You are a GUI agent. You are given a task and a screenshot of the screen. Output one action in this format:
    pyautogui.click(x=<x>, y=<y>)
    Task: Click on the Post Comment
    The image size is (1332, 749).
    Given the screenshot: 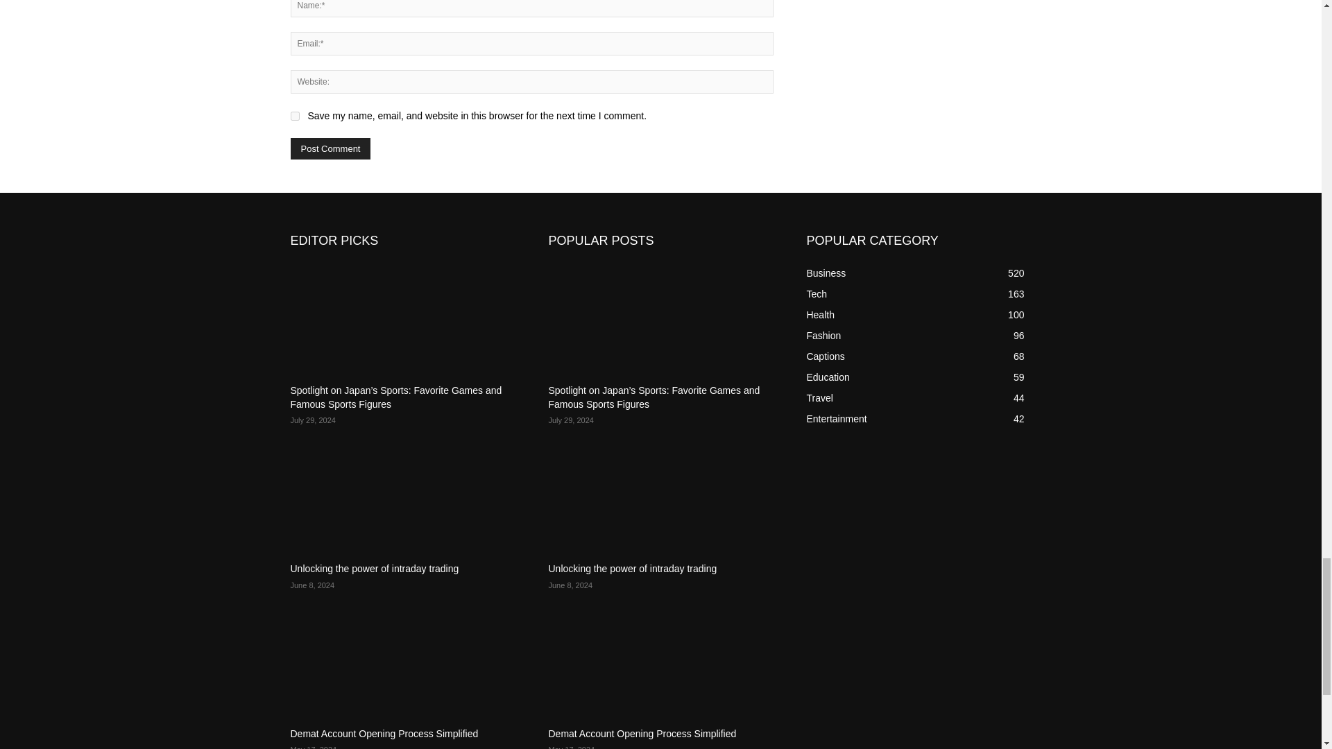 What is the action you would take?
    pyautogui.click(x=330, y=148)
    